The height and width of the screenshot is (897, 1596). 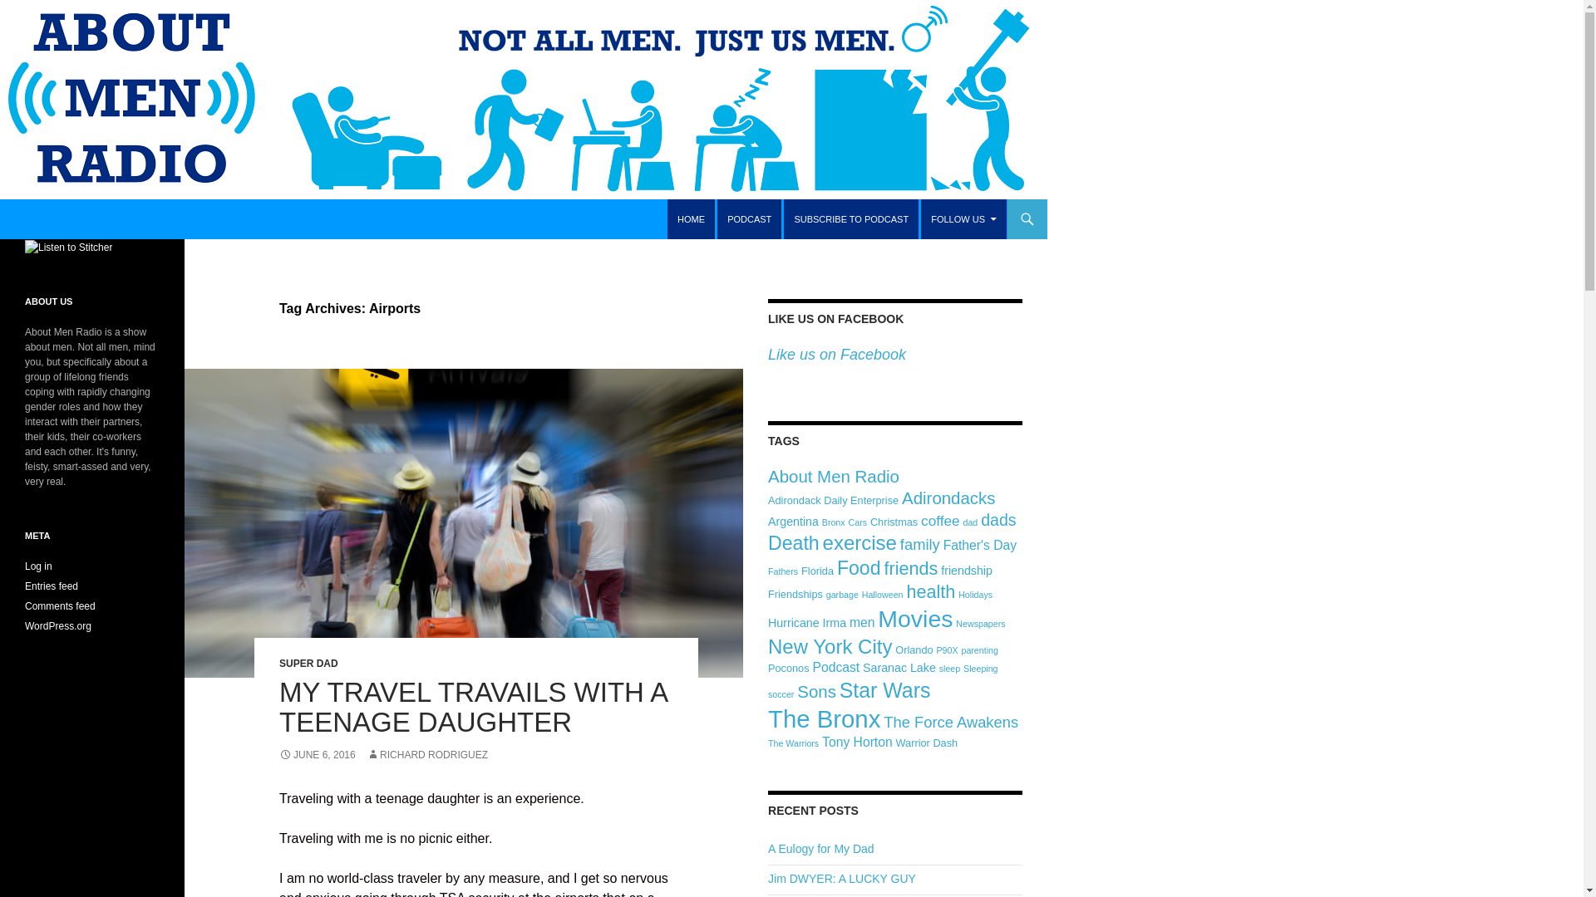 I want to click on HOME, so click(x=691, y=219).